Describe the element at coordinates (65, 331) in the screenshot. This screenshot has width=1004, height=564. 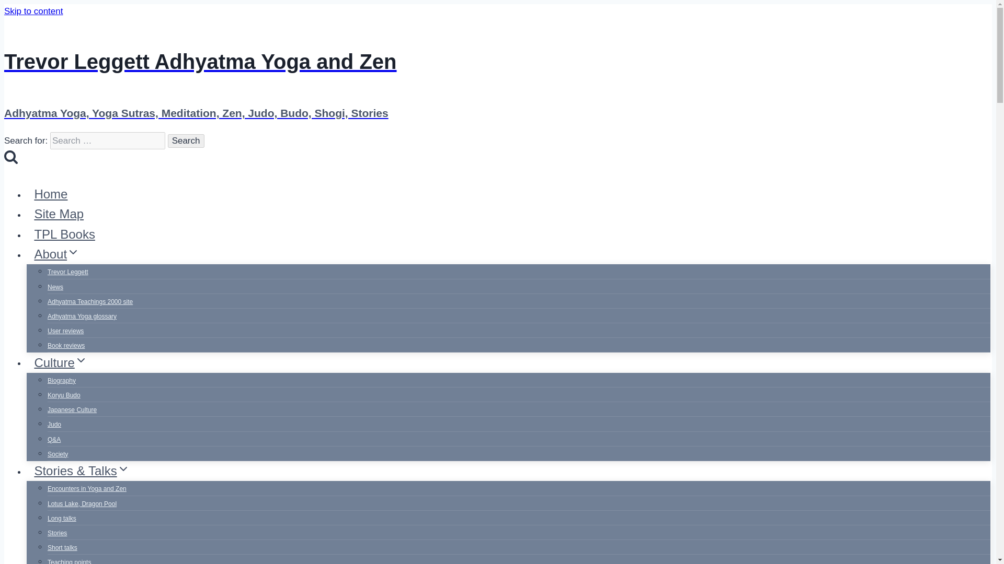
I see `User reviews` at that location.